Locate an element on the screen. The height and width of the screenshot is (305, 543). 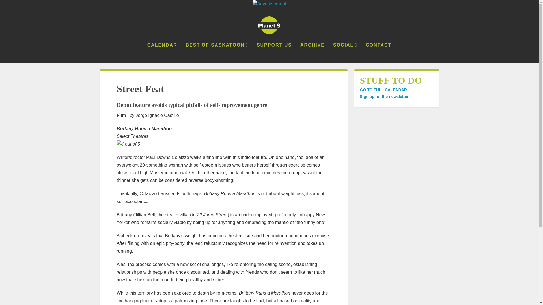
Sign up for the newsletter is located at coordinates (384, 96).